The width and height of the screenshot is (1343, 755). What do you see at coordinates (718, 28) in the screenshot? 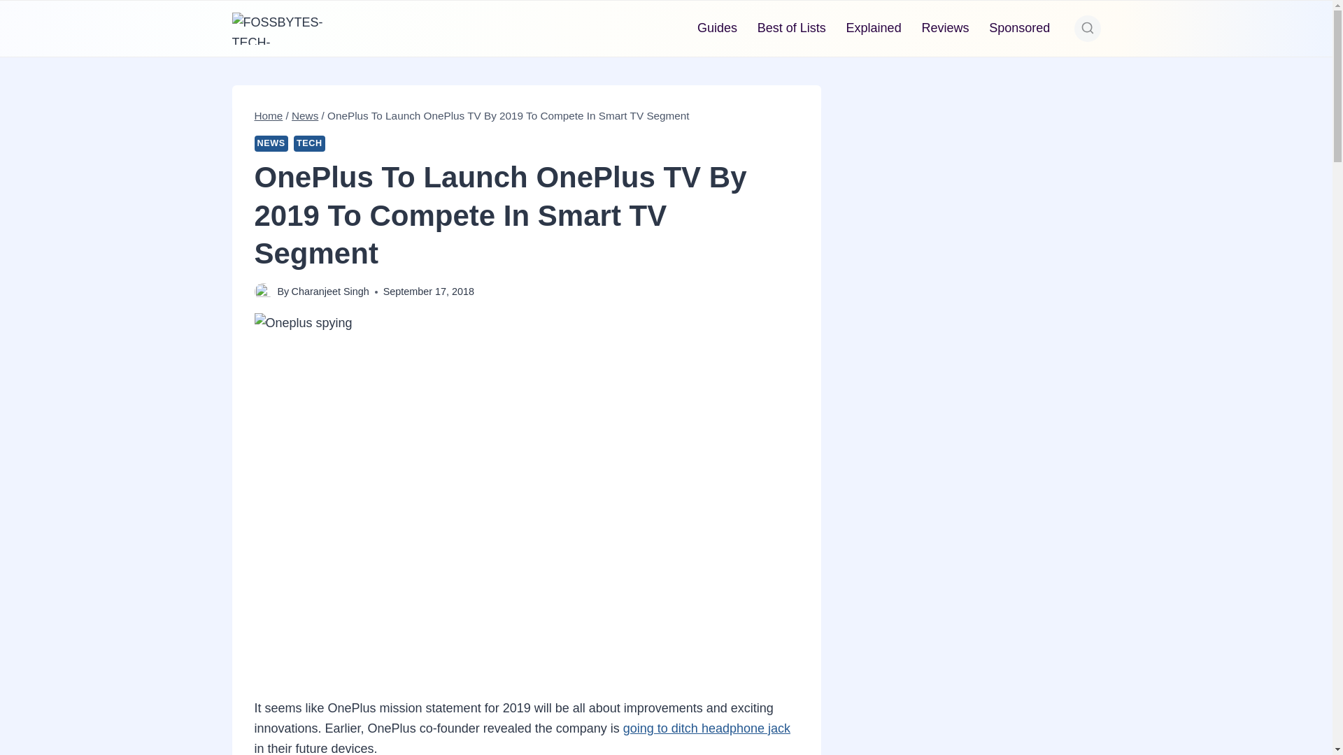
I see `Guides` at bounding box center [718, 28].